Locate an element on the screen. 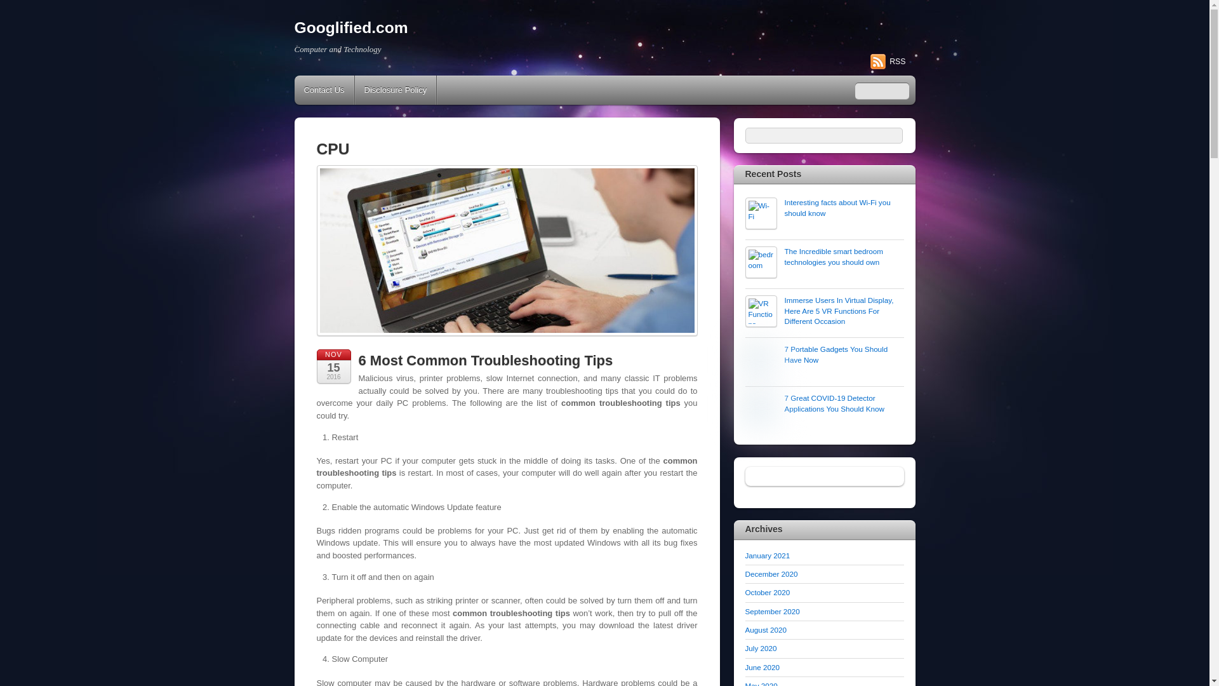 The height and width of the screenshot is (686, 1219). Googlified.com is located at coordinates (352, 28).